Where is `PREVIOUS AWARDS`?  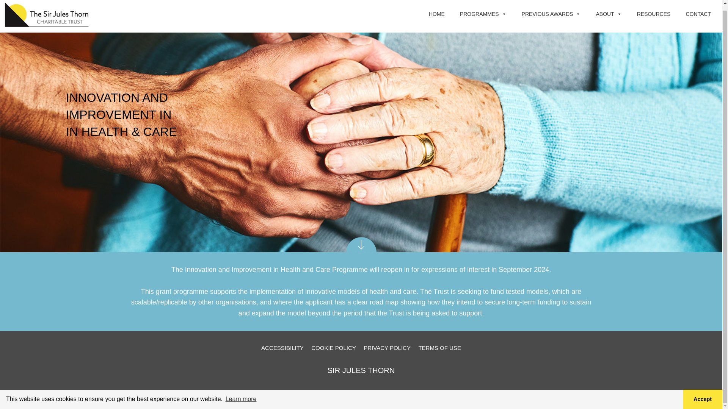
PREVIOUS AWARDS is located at coordinates (551, 16).